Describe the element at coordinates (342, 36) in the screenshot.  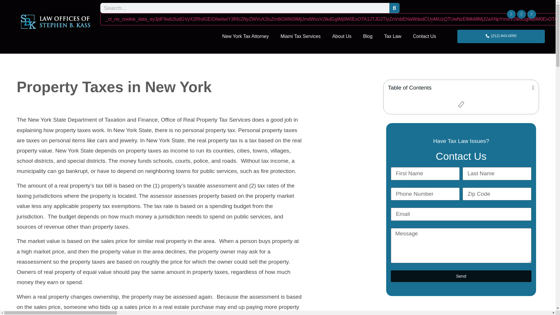
I see `About Us` at that location.